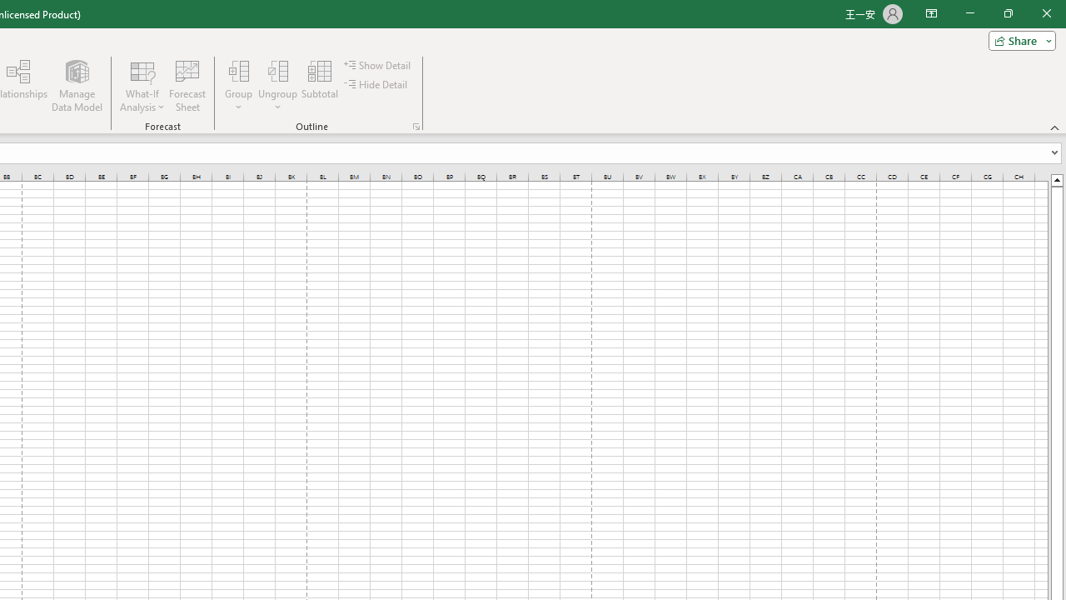  I want to click on Group and Outline Settings, so click(416, 127).